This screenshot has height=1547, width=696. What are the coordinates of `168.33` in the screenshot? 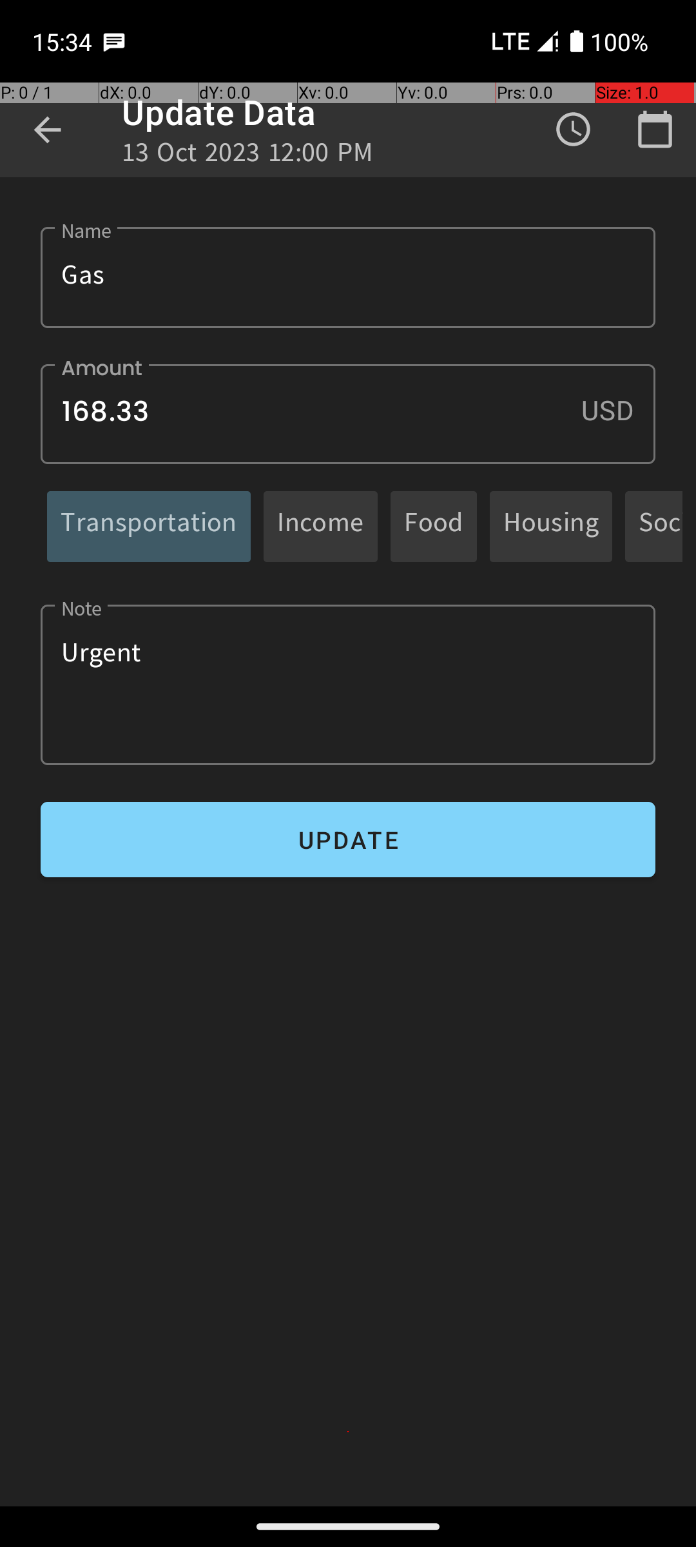 It's located at (348, 414).